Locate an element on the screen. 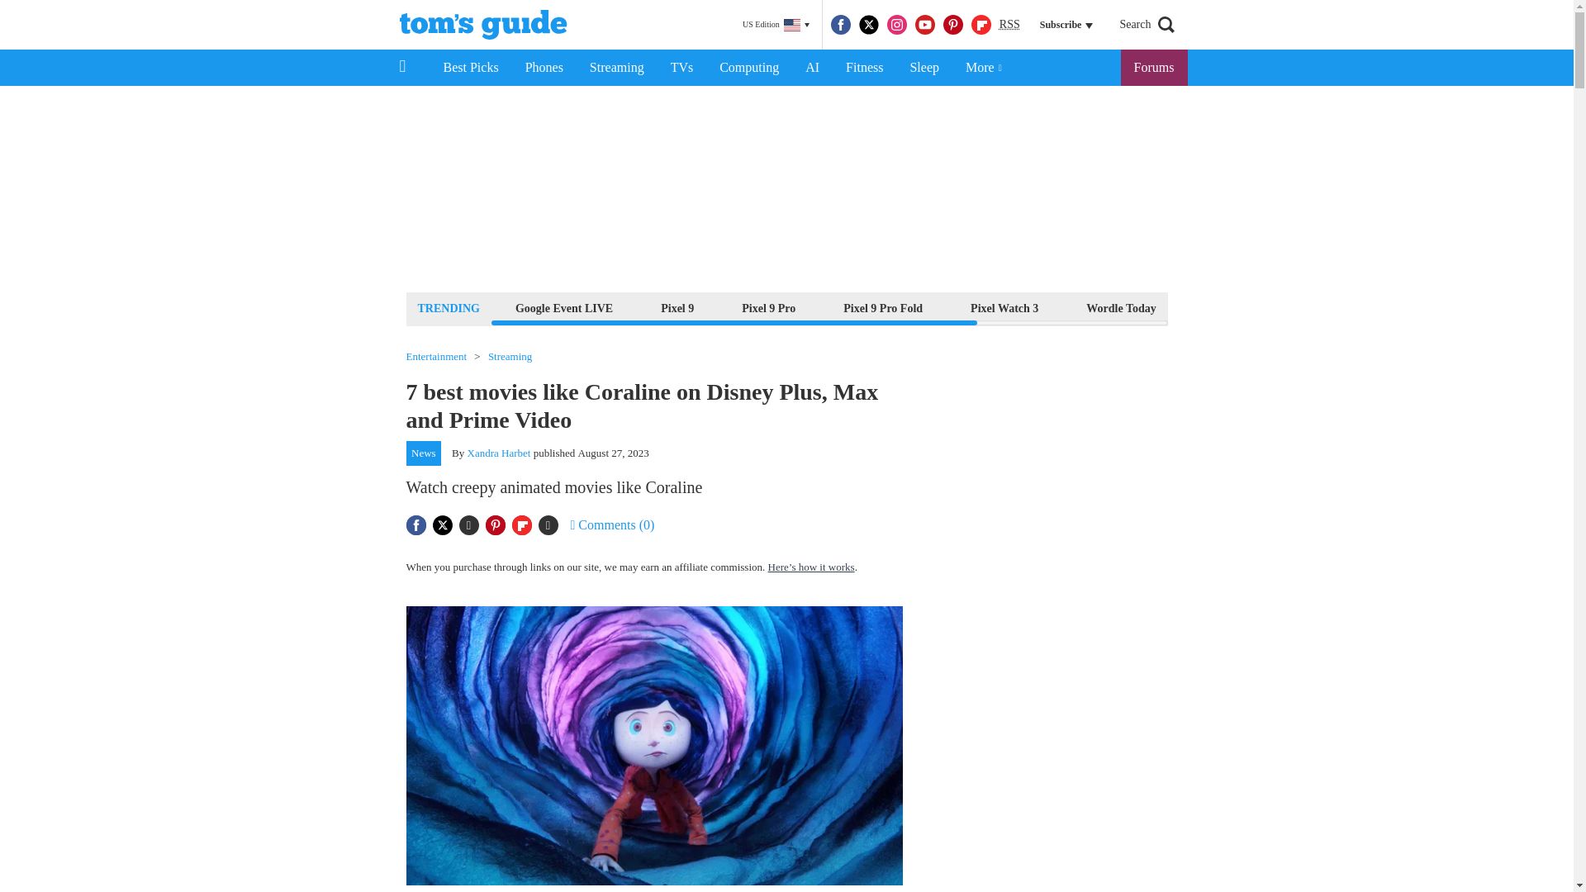  Sleep is located at coordinates (924, 68).